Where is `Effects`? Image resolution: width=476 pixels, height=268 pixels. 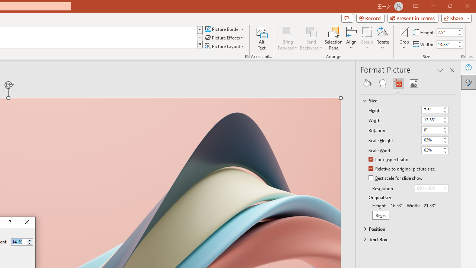
Effects is located at coordinates (382, 83).